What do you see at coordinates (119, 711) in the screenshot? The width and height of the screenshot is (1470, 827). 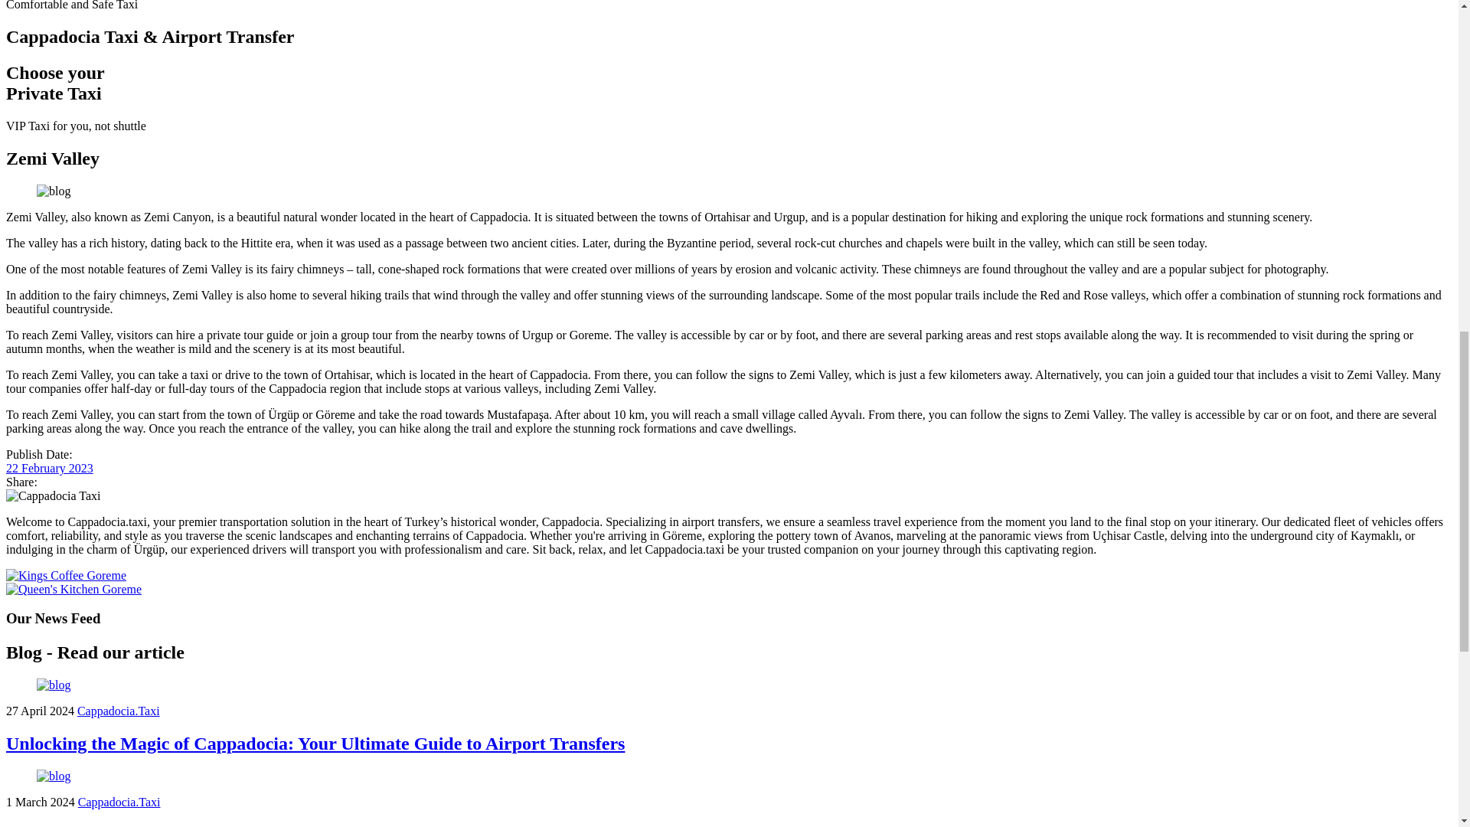 I see `Cappadocia.Taxi` at bounding box center [119, 711].